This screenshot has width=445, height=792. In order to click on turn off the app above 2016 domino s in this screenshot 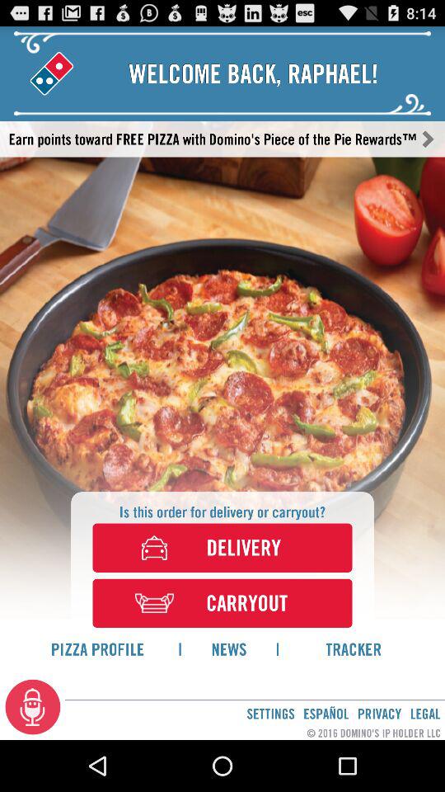, I will do `click(326, 713)`.